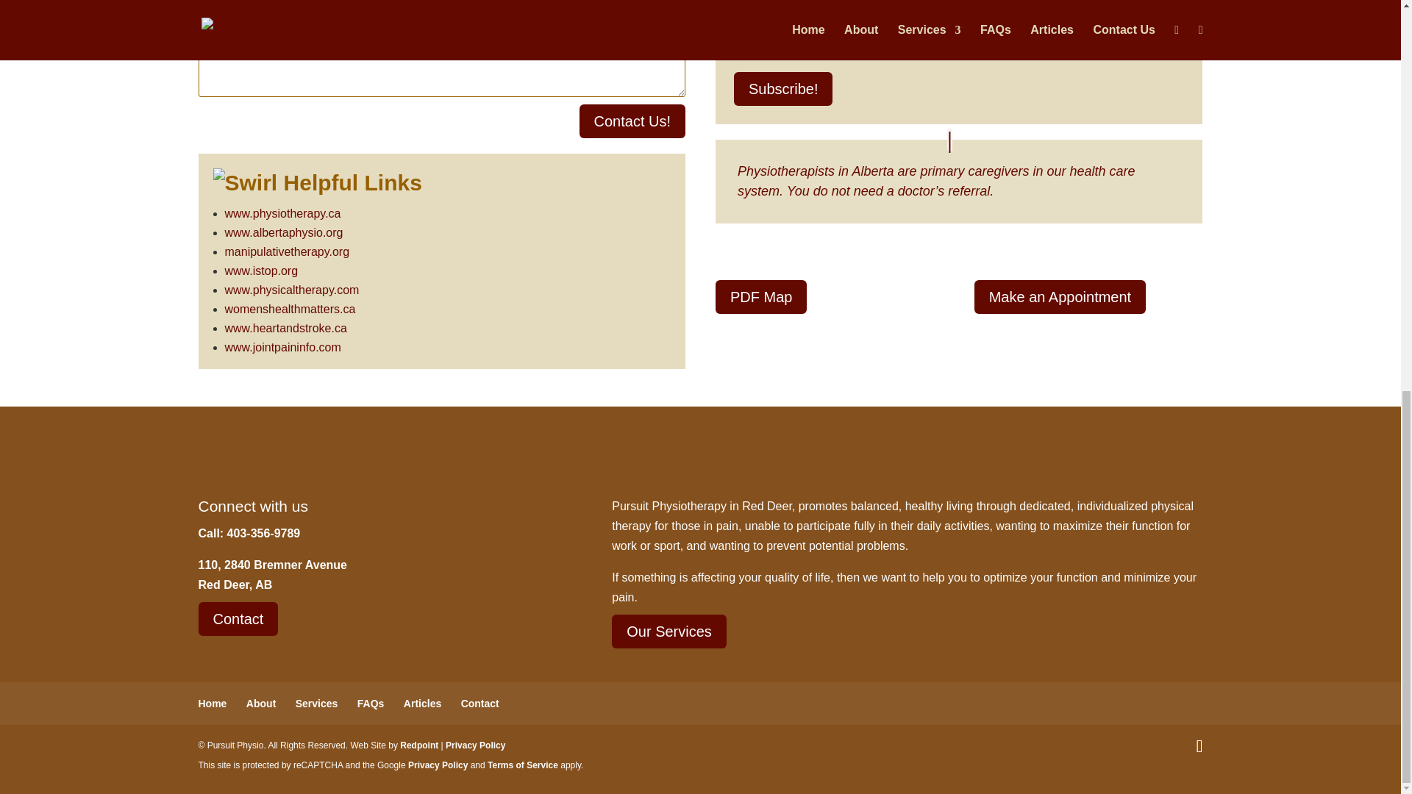  What do you see at coordinates (1059, 297) in the screenshot?
I see `Make an Appointment` at bounding box center [1059, 297].